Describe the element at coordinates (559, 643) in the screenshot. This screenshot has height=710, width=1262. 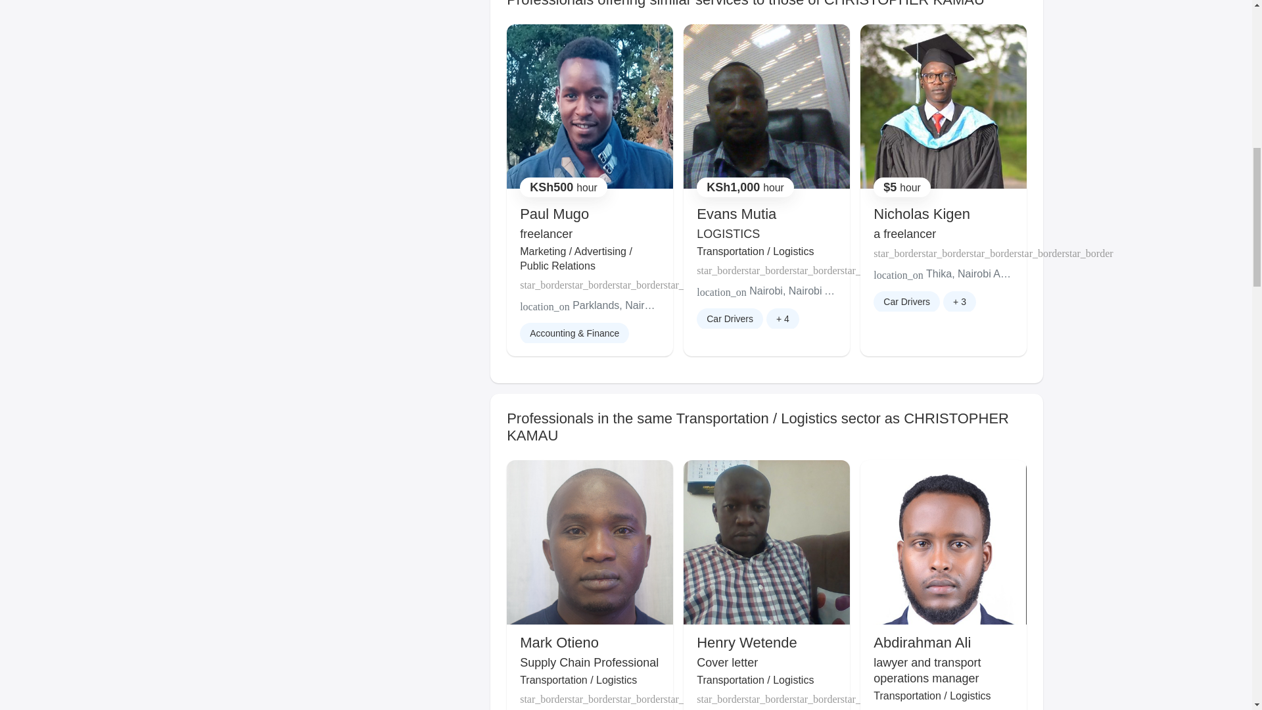
I see `Mark Otieno` at that location.